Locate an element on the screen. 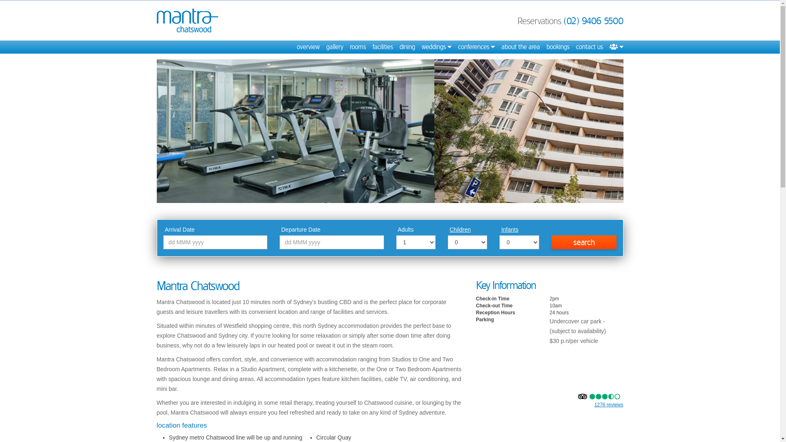 The height and width of the screenshot is (442, 786). dining is located at coordinates (407, 47).